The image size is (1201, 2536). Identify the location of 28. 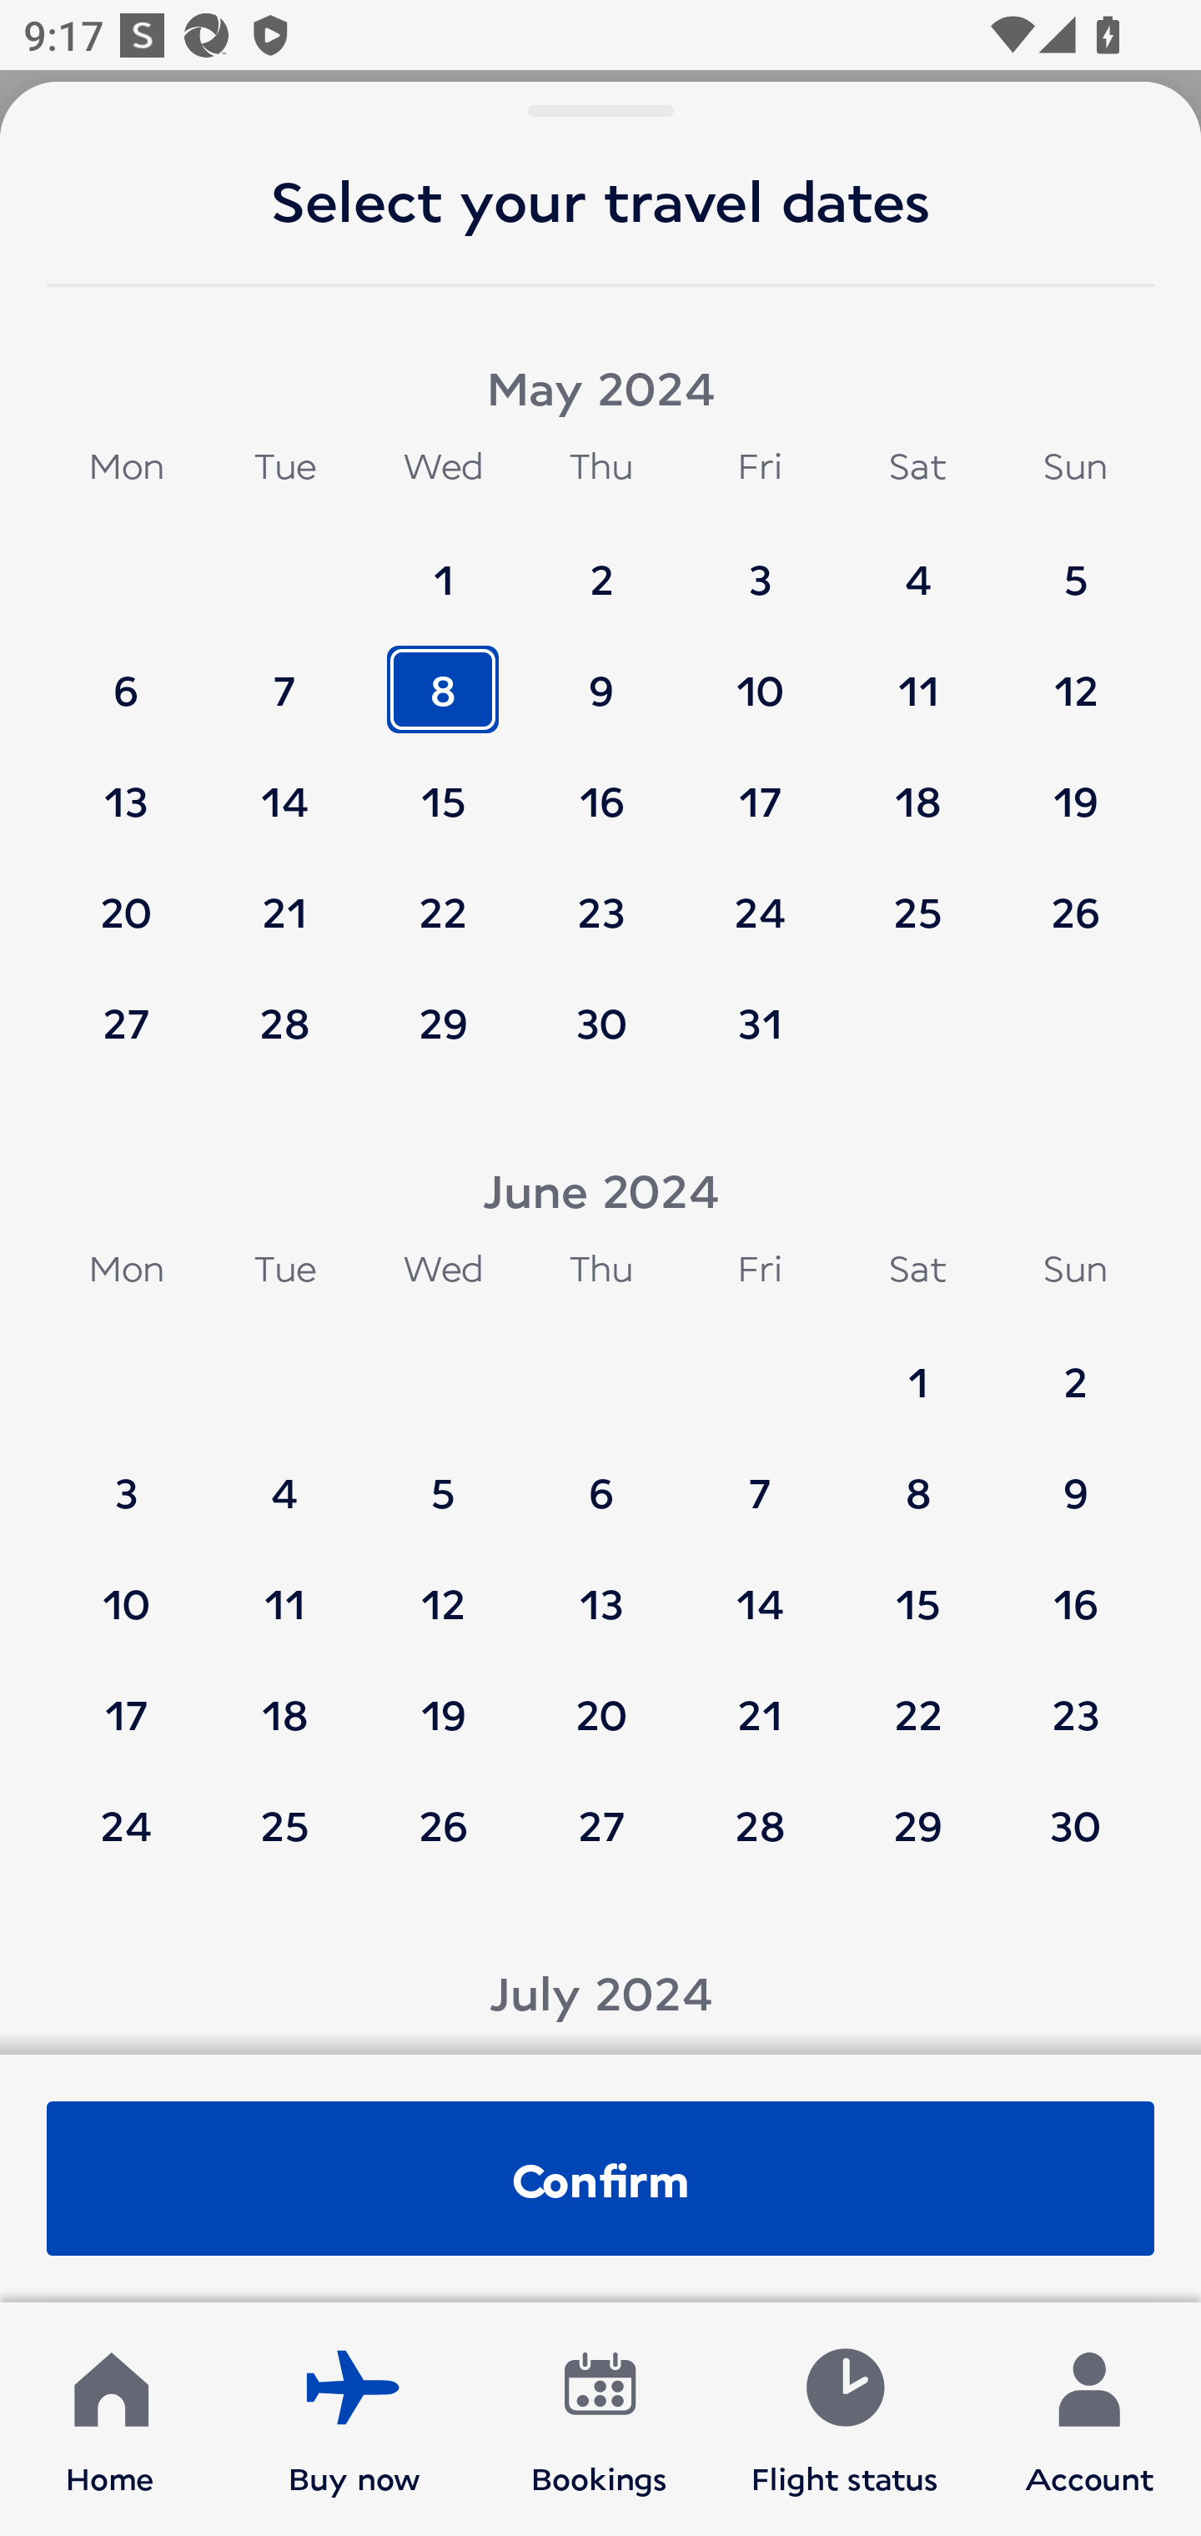
(284, 1023).